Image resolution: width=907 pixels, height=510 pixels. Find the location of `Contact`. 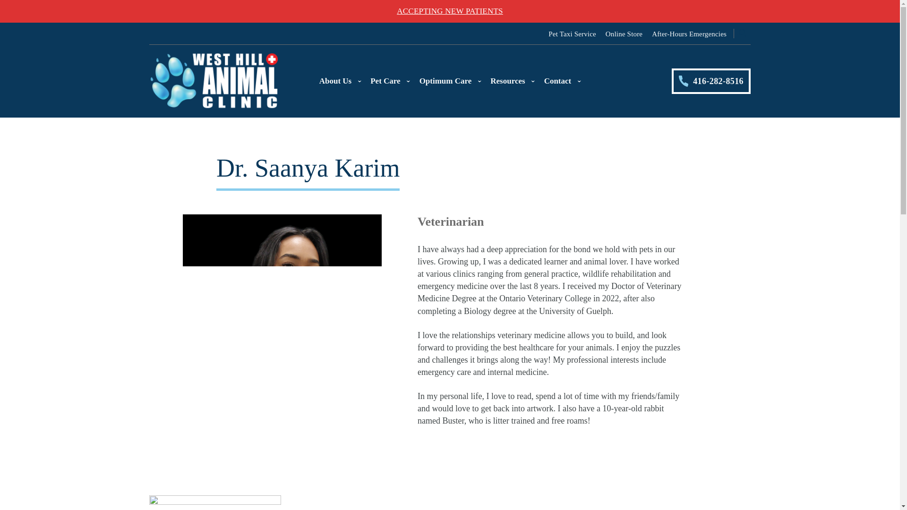

Contact is located at coordinates (563, 81).